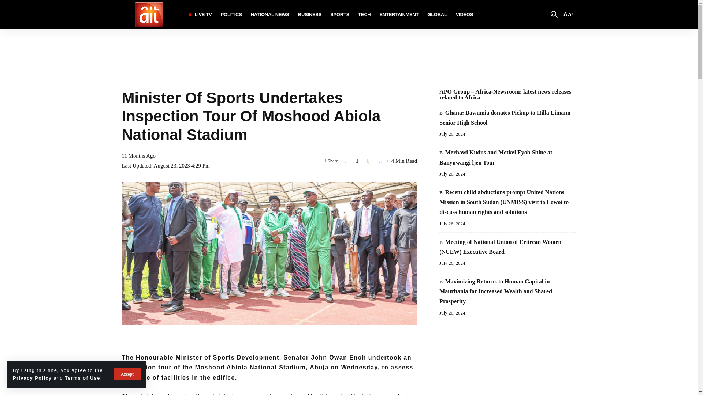 Image resolution: width=703 pixels, height=395 pixels. I want to click on Privacy Policy, so click(464, 15).